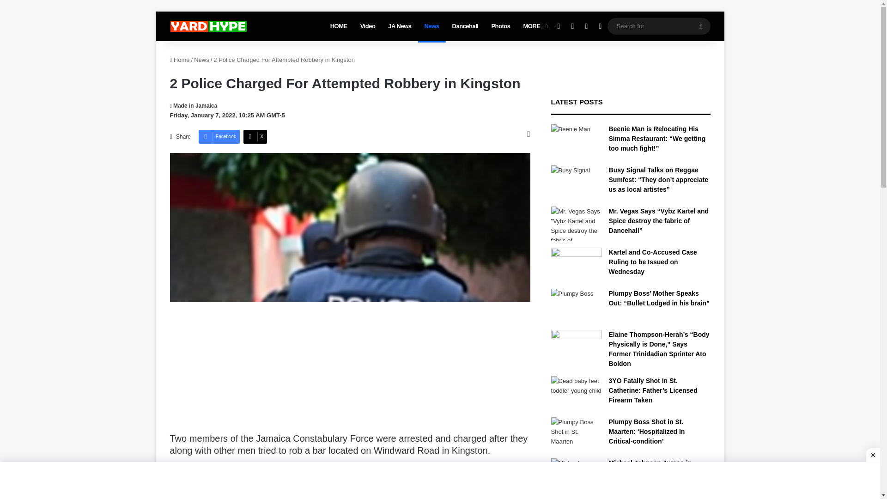  What do you see at coordinates (208, 26) in the screenshot?
I see `YARDHYPE` at bounding box center [208, 26].